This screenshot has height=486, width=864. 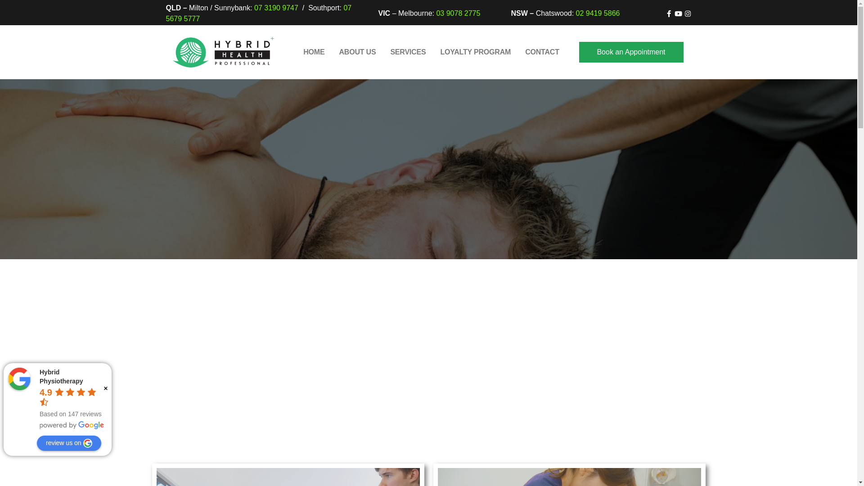 What do you see at coordinates (314, 52) in the screenshot?
I see `HOME` at bounding box center [314, 52].